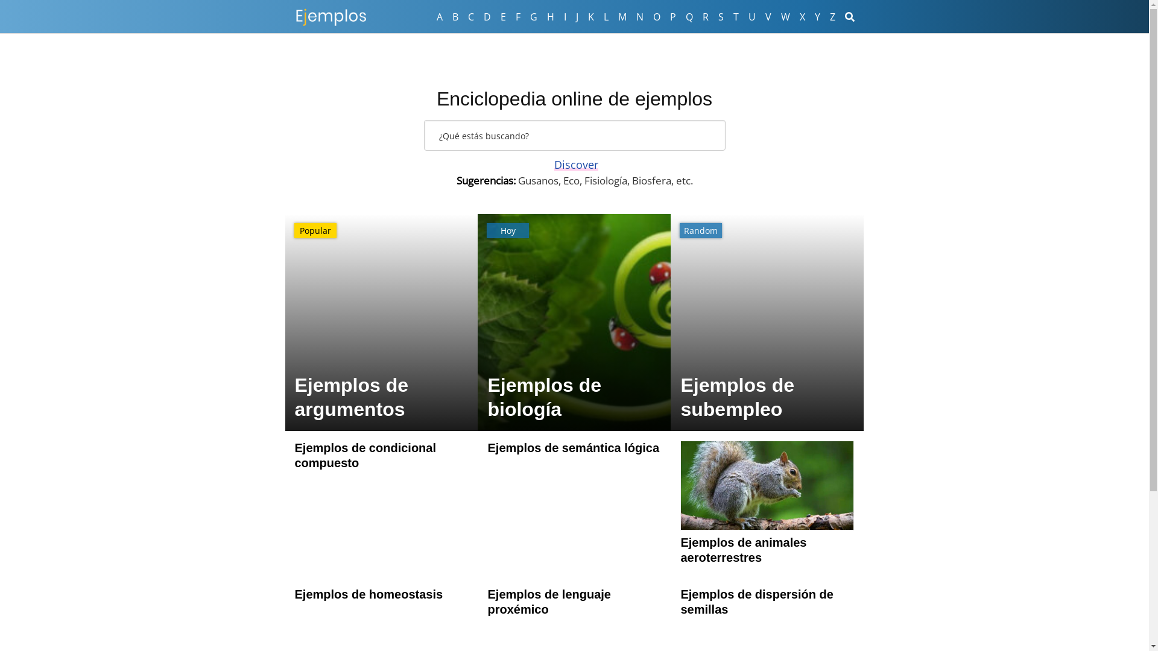 Image resolution: width=1158 pixels, height=651 pixels. Describe the element at coordinates (736, 17) in the screenshot. I see `T` at that location.